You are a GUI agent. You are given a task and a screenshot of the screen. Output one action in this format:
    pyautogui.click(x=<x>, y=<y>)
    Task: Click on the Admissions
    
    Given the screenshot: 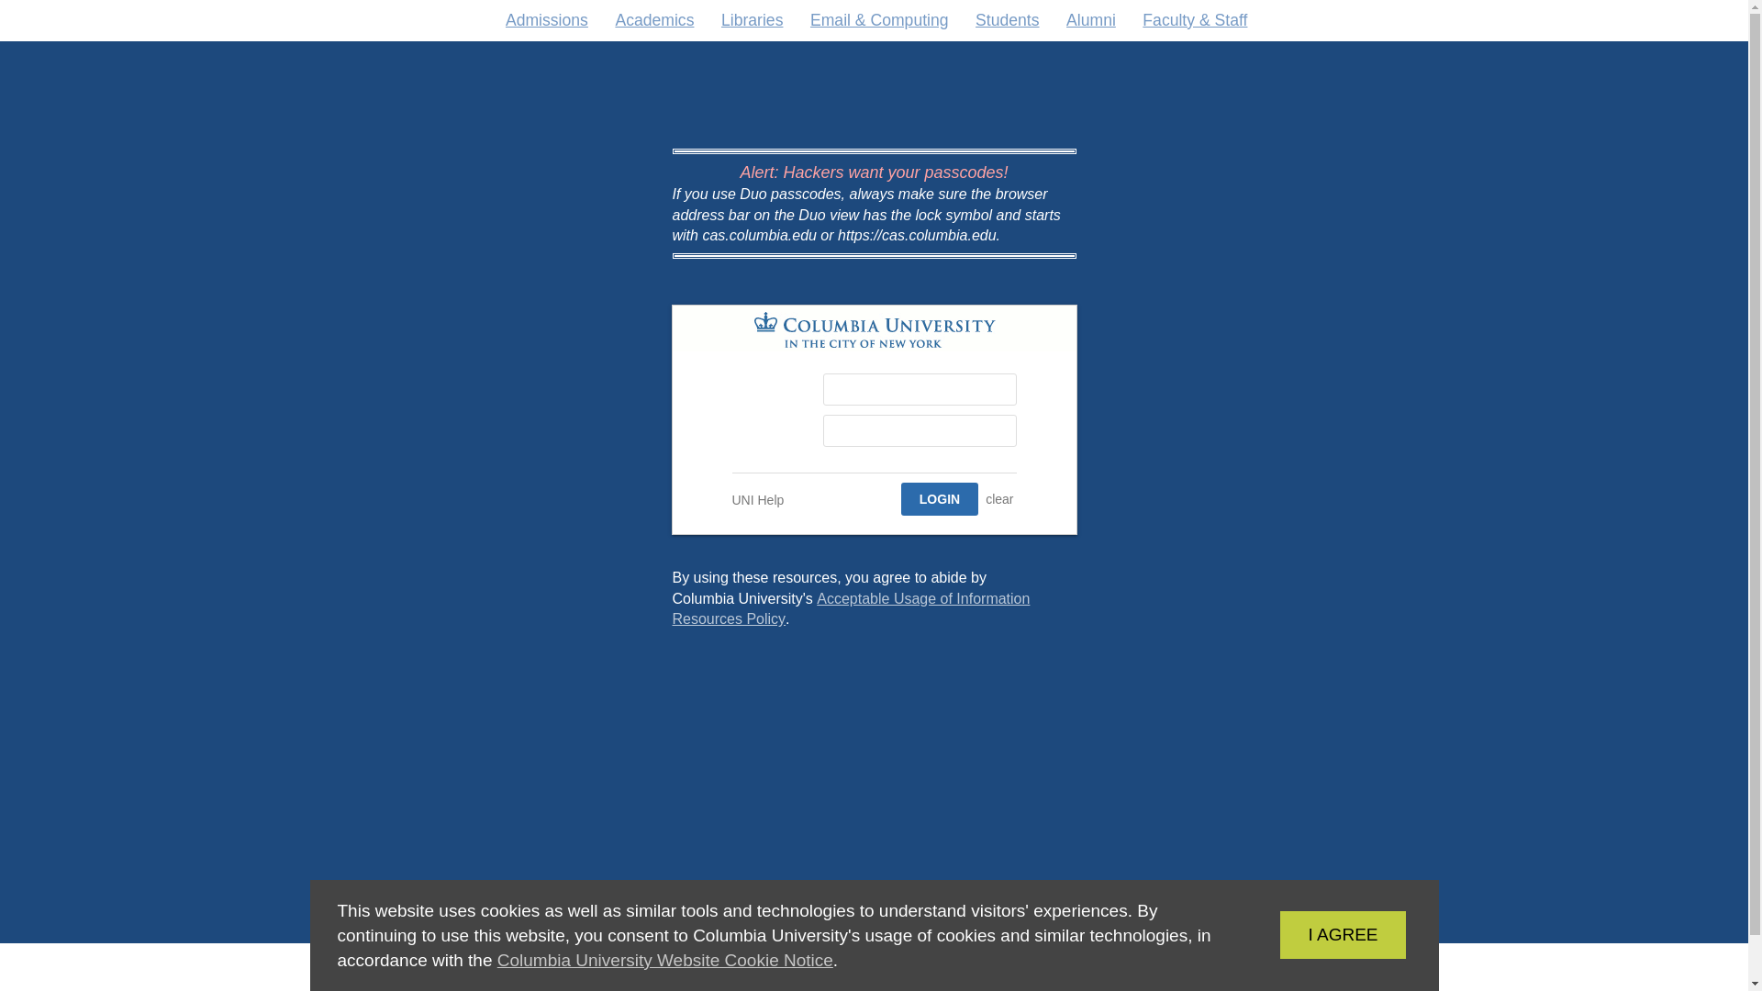 What is the action you would take?
    pyautogui.click(x=932, y=966)
    